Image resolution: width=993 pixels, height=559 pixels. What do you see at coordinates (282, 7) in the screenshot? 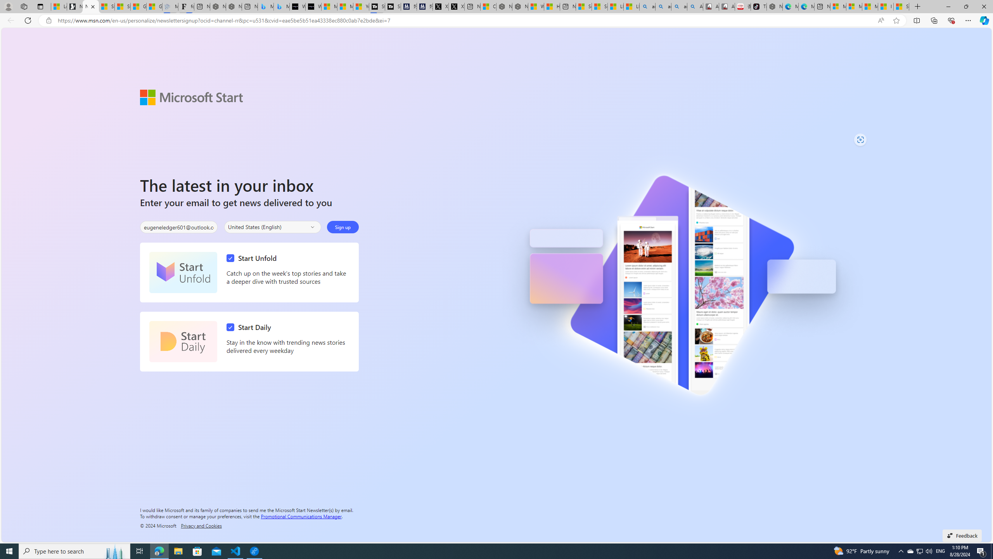
I see `Microsoft Bing Travel - Shangri-La Hotel Bangkok` at bounding box center [282, 7].